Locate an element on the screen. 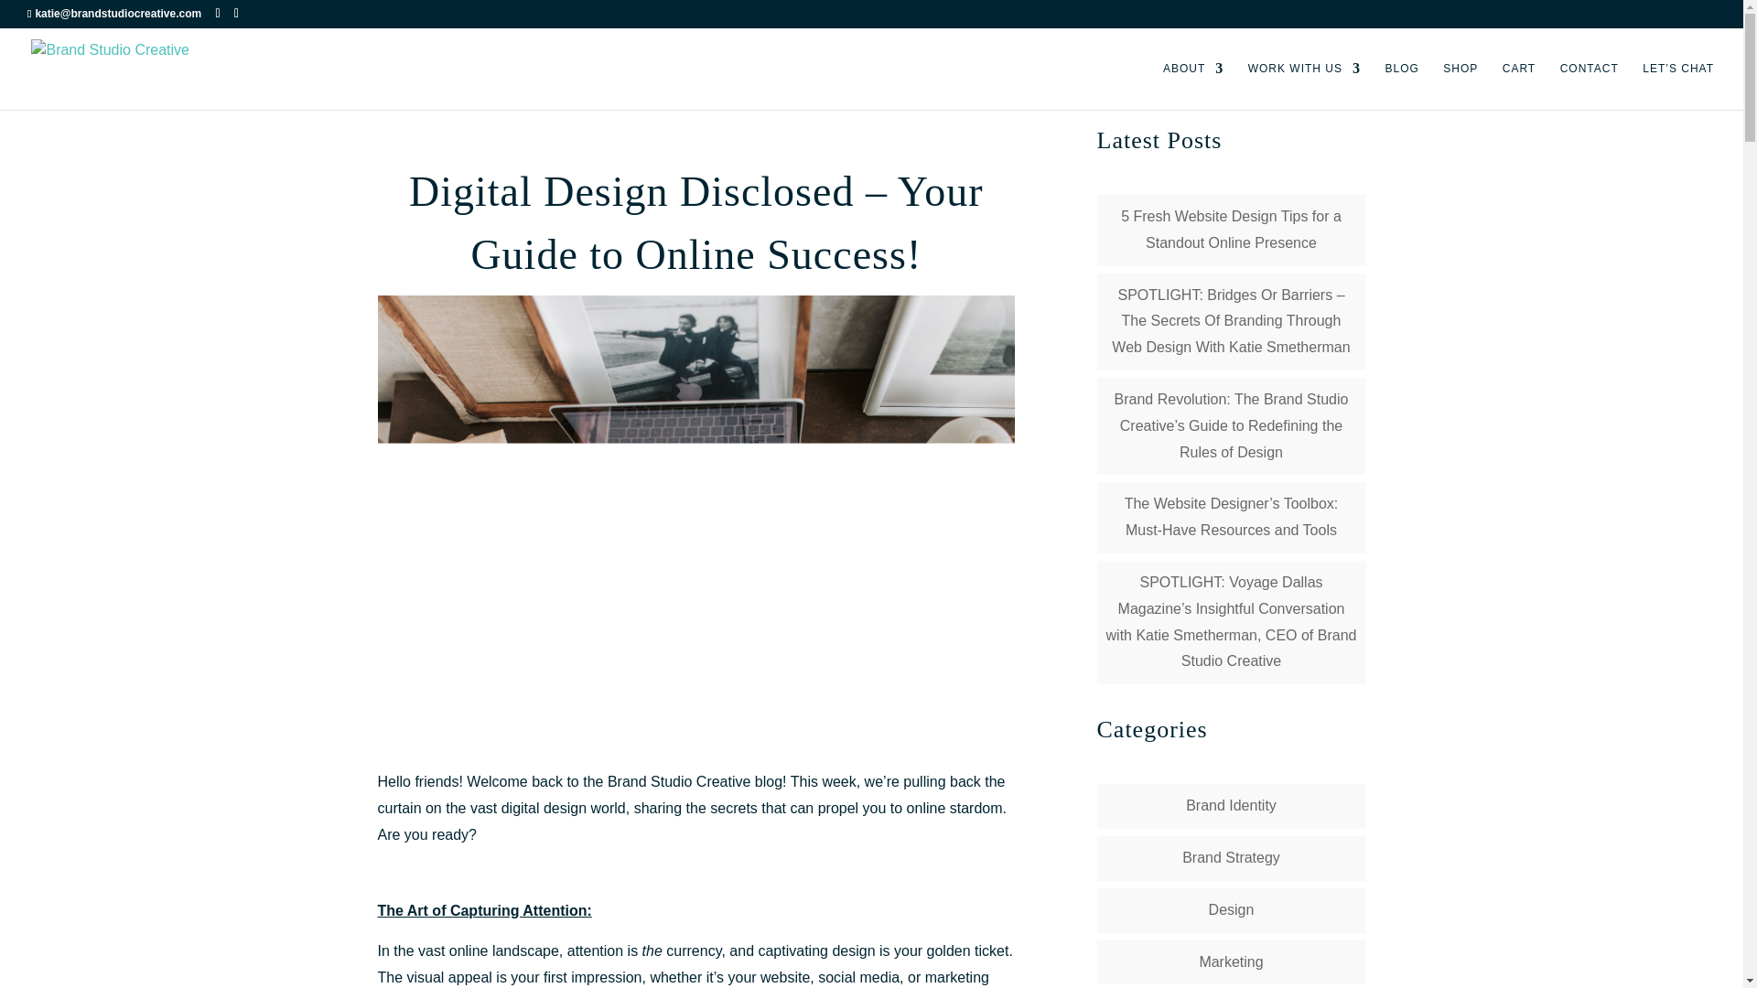 The image size is (1757, 988). Brand Identity is located at coordinates (1232, 805).